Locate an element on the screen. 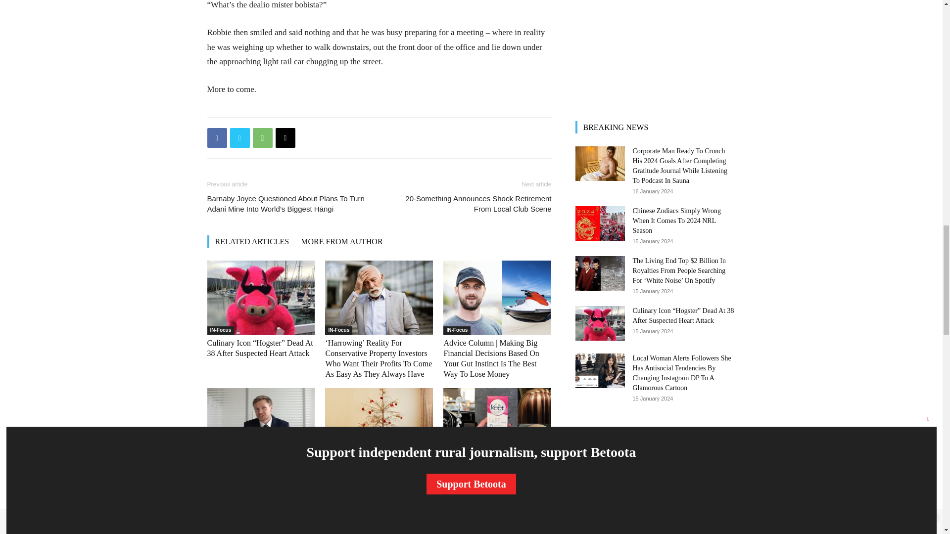  Twitter is located at coordinates (239, 138).